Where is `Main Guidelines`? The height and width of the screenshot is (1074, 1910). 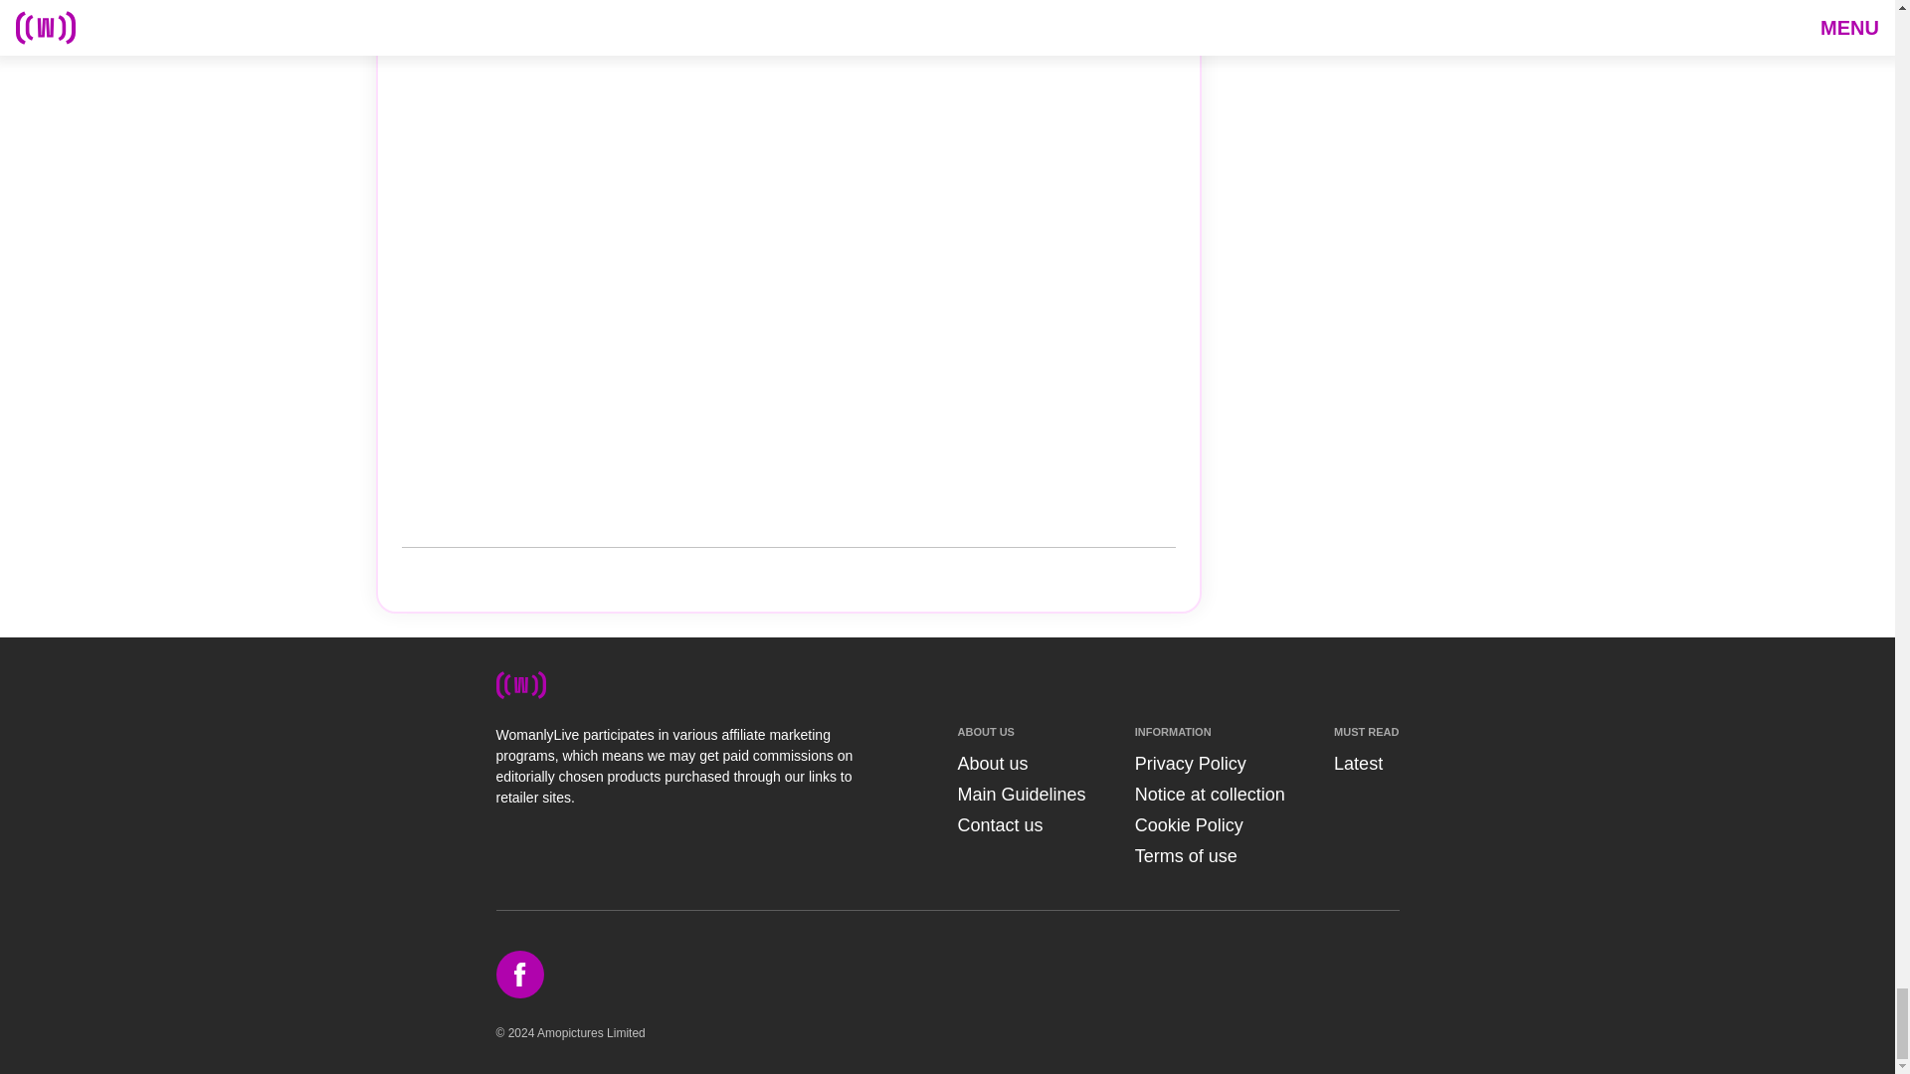
Main Guidelines is located at coordinates (1021, 794).